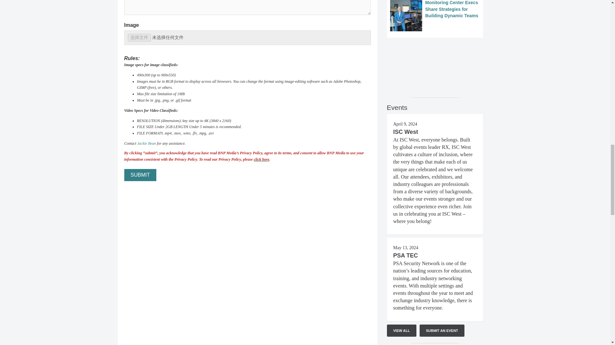  What do you see at coordinates (140, 175) in the screenshot?
I see `Submit` at bounding box center [140, 175].